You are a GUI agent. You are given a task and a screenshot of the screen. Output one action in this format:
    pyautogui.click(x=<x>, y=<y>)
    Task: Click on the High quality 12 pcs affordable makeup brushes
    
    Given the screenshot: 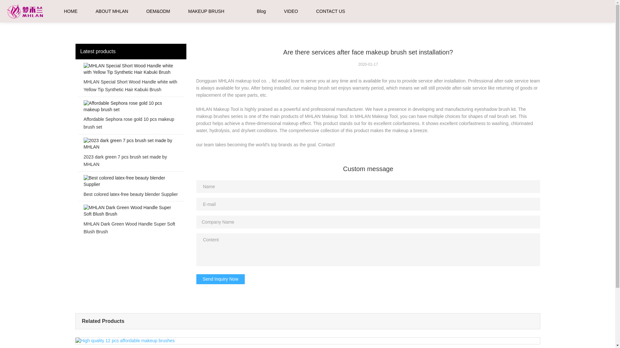 What is the action you would take?
    pyautogui.click(x=307, y=343)
    